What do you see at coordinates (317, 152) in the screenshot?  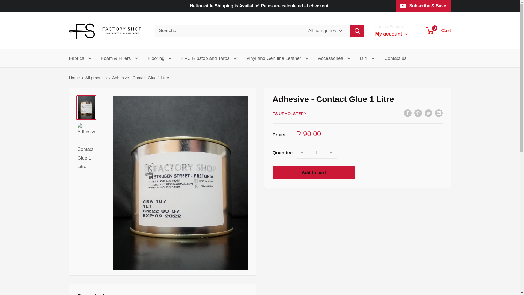 I see `1` at bounding box center [317, 152].